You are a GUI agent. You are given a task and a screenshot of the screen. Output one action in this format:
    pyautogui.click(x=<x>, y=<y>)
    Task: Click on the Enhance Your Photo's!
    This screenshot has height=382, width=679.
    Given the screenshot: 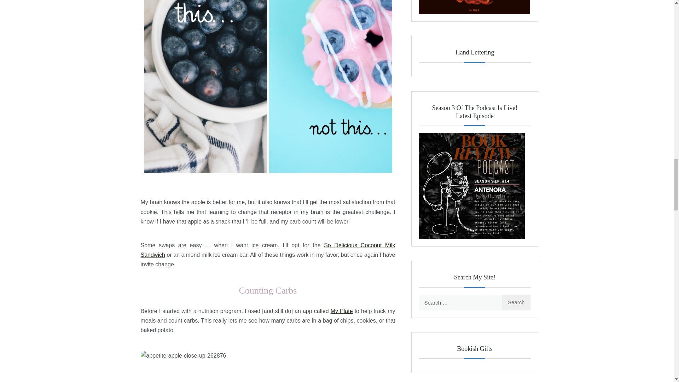 What is the action you would take?
    pyautogui.click(x=472, y=186)
    